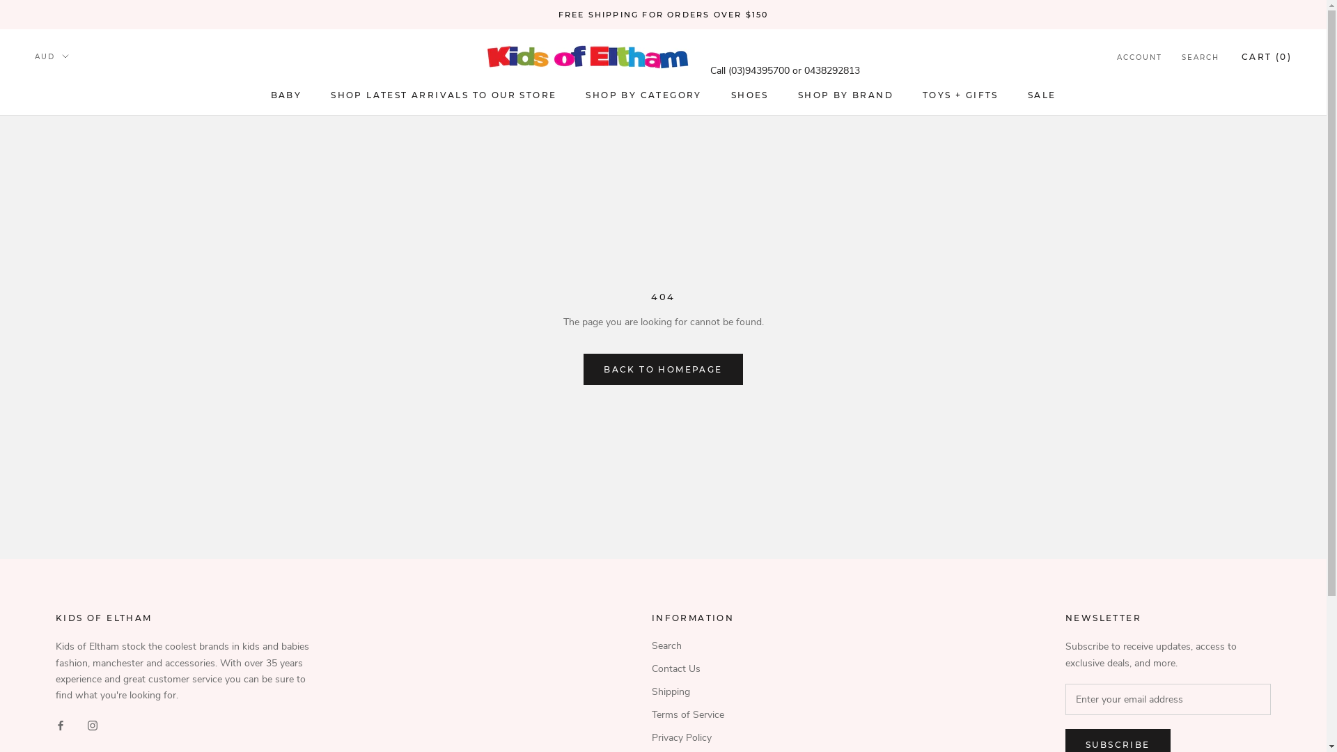 The width and height of the screenshot is (1337, 752). I want to click on Call (03)94395700 or 0438292813, so click(785, 71).